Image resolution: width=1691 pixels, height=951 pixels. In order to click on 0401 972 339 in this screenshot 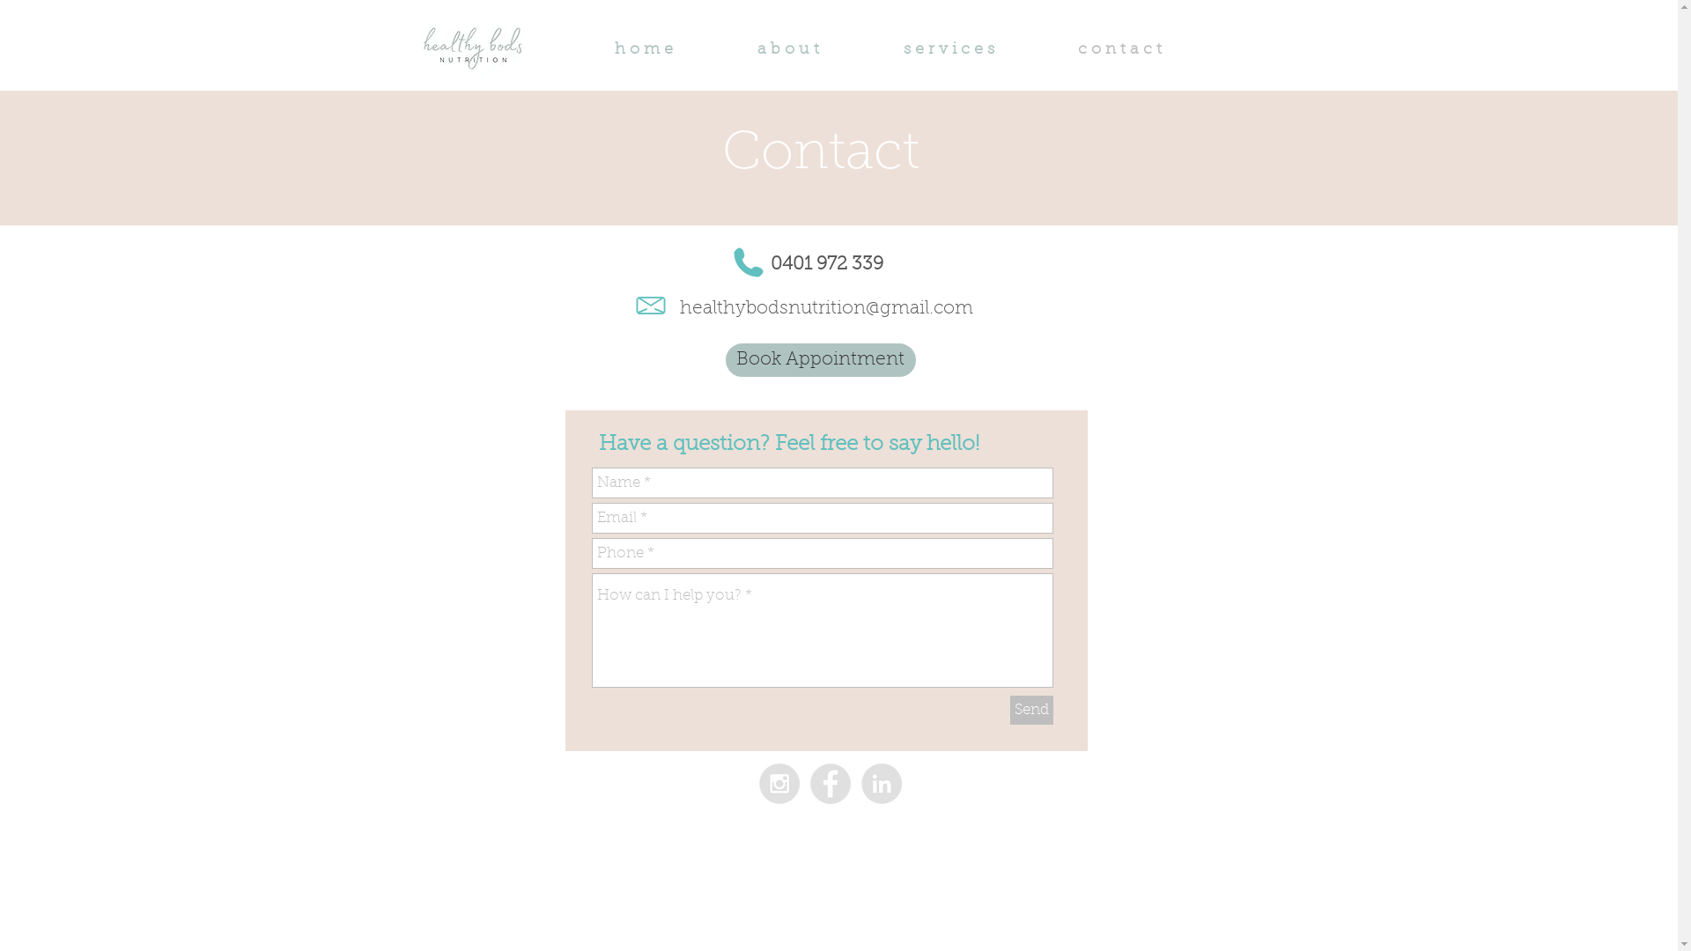, I will do `click(826, 264)`.